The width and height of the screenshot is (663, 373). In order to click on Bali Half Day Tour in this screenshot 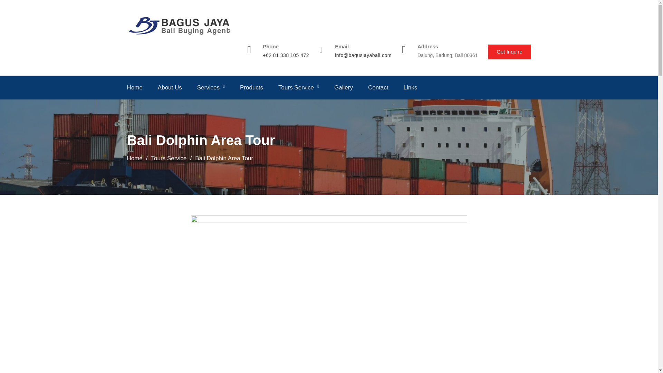, I will do `click(309, 106)`.